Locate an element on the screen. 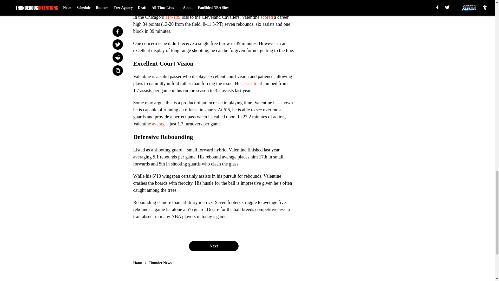  scored is located at coordinates (267, 17).